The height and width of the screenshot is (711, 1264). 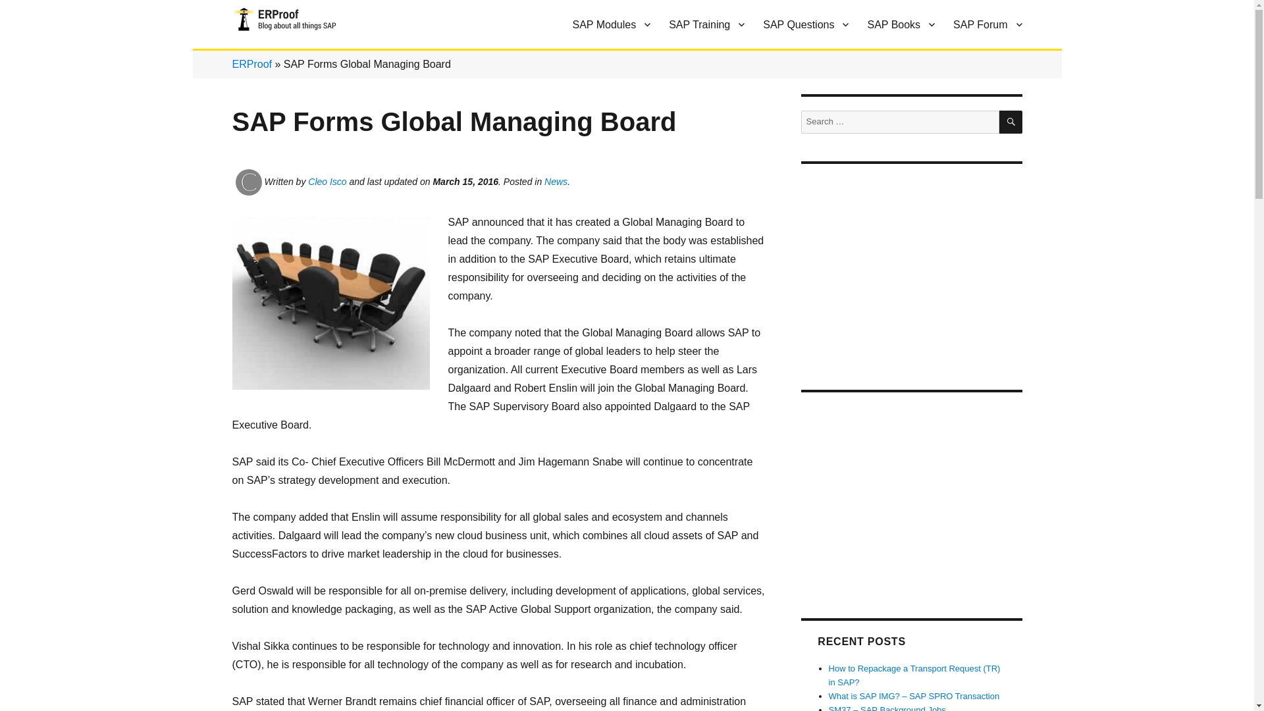 I want to click on Advertisement, so click(x=910, y=270).